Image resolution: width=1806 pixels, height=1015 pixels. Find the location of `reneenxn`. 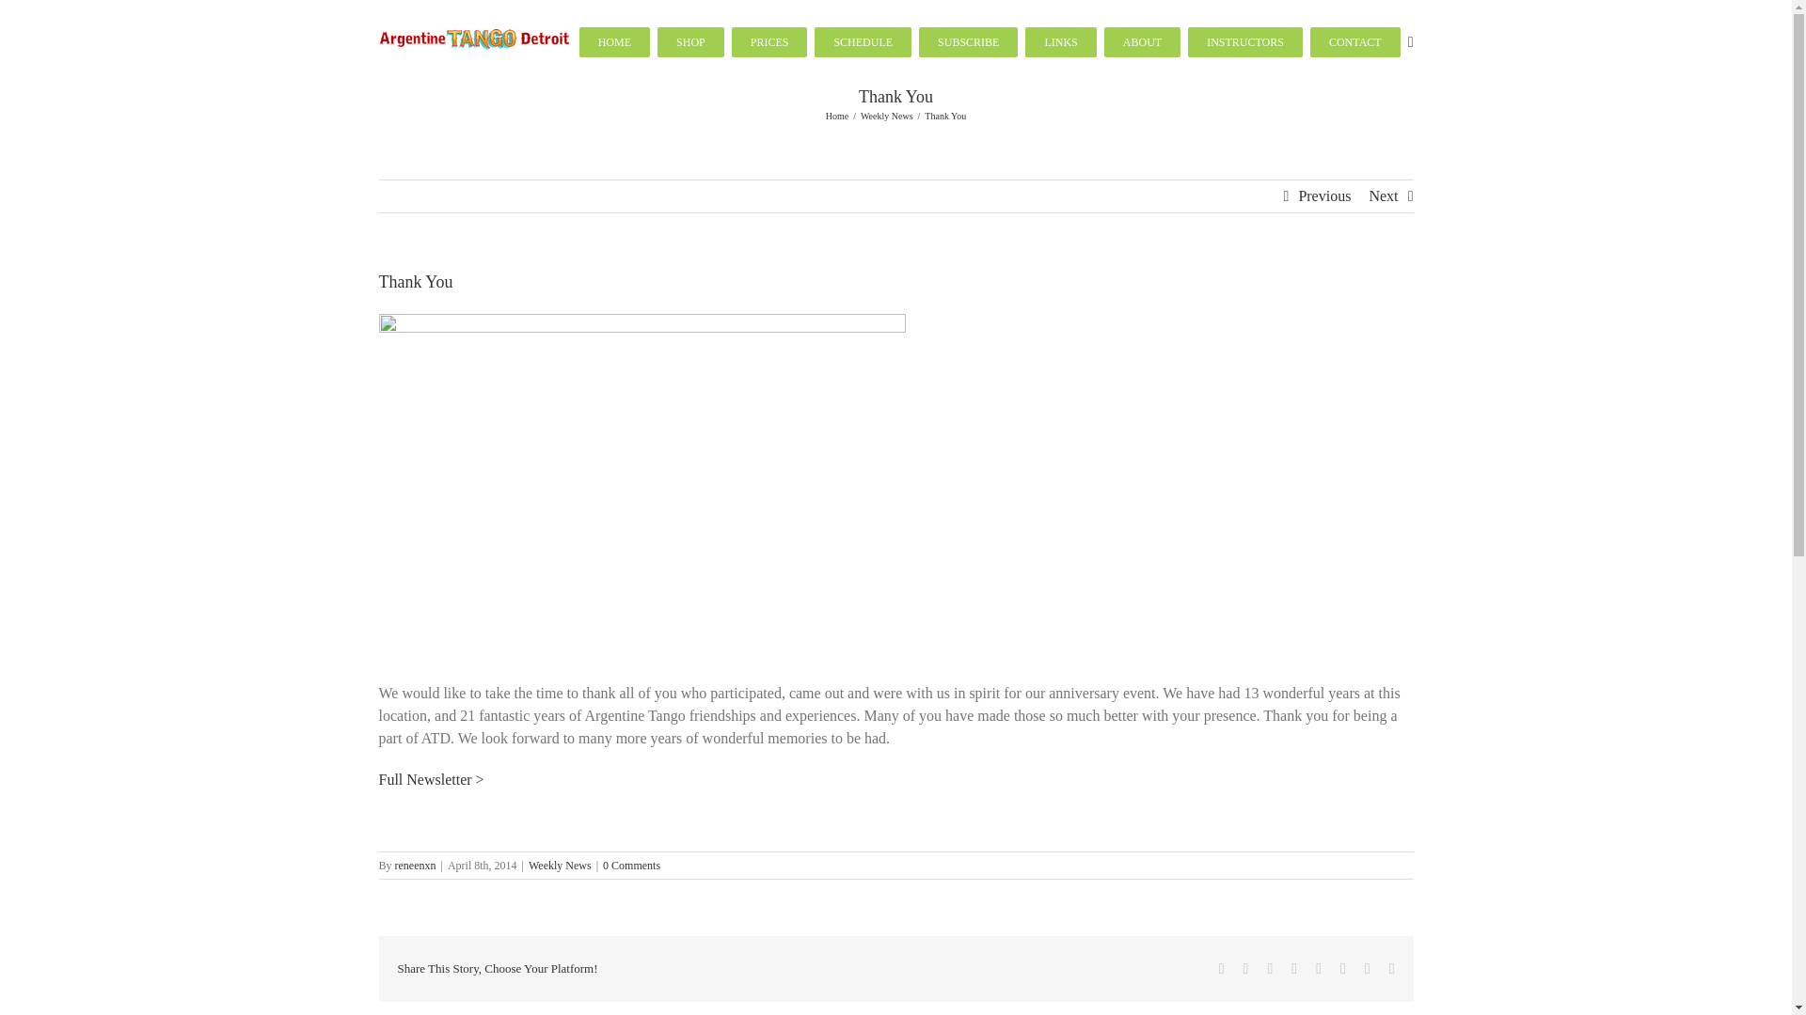

reneenxn is located at coordinates (416, 865).